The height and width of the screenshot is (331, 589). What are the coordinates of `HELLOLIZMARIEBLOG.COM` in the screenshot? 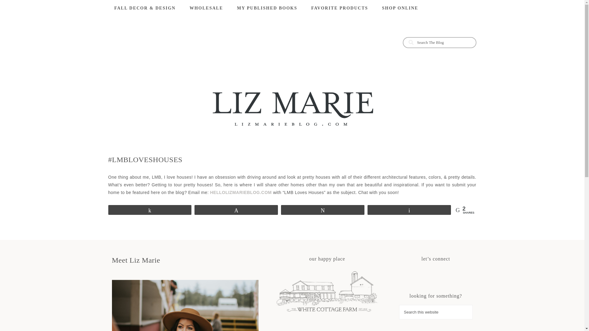 It's located at (241, 192).